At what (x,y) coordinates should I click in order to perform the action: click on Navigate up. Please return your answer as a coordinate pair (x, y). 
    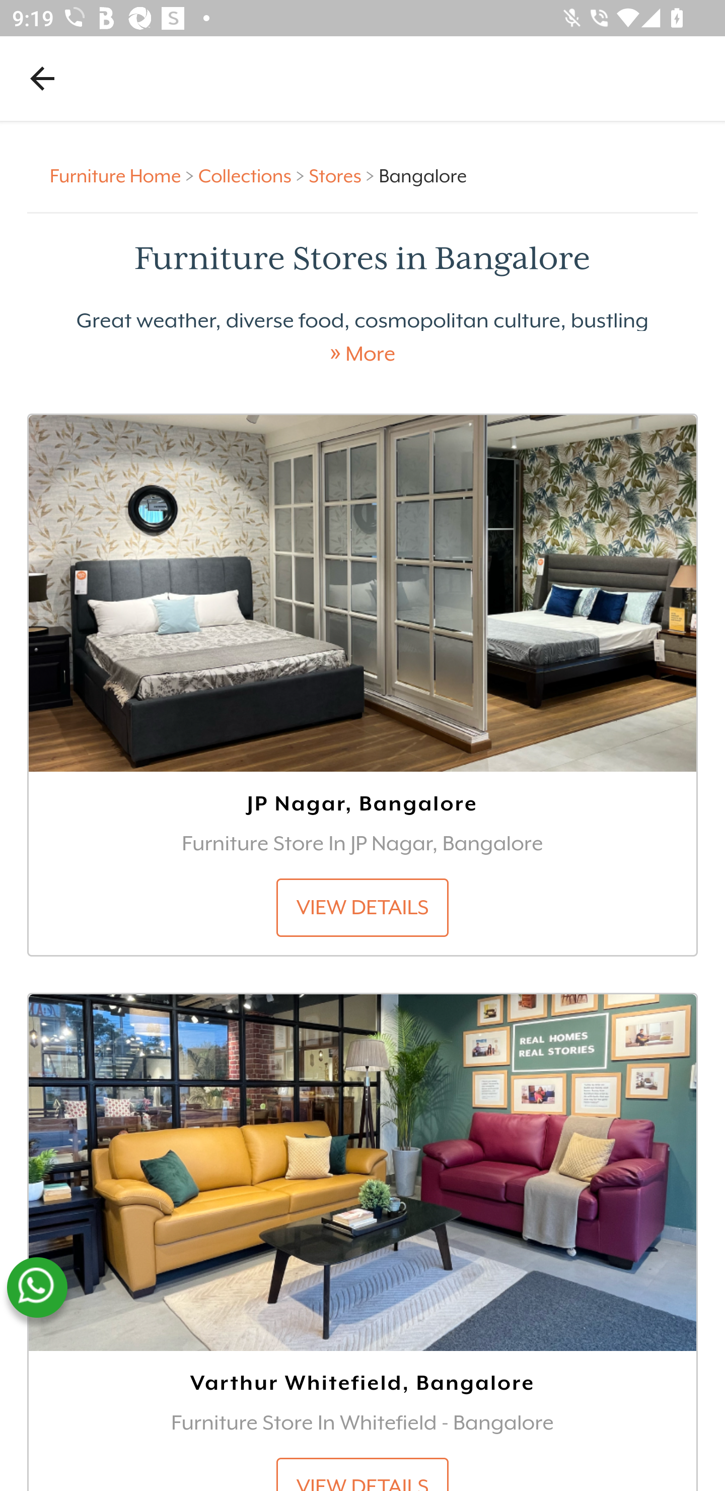
    Looking at the image, I should click on (42, 78).